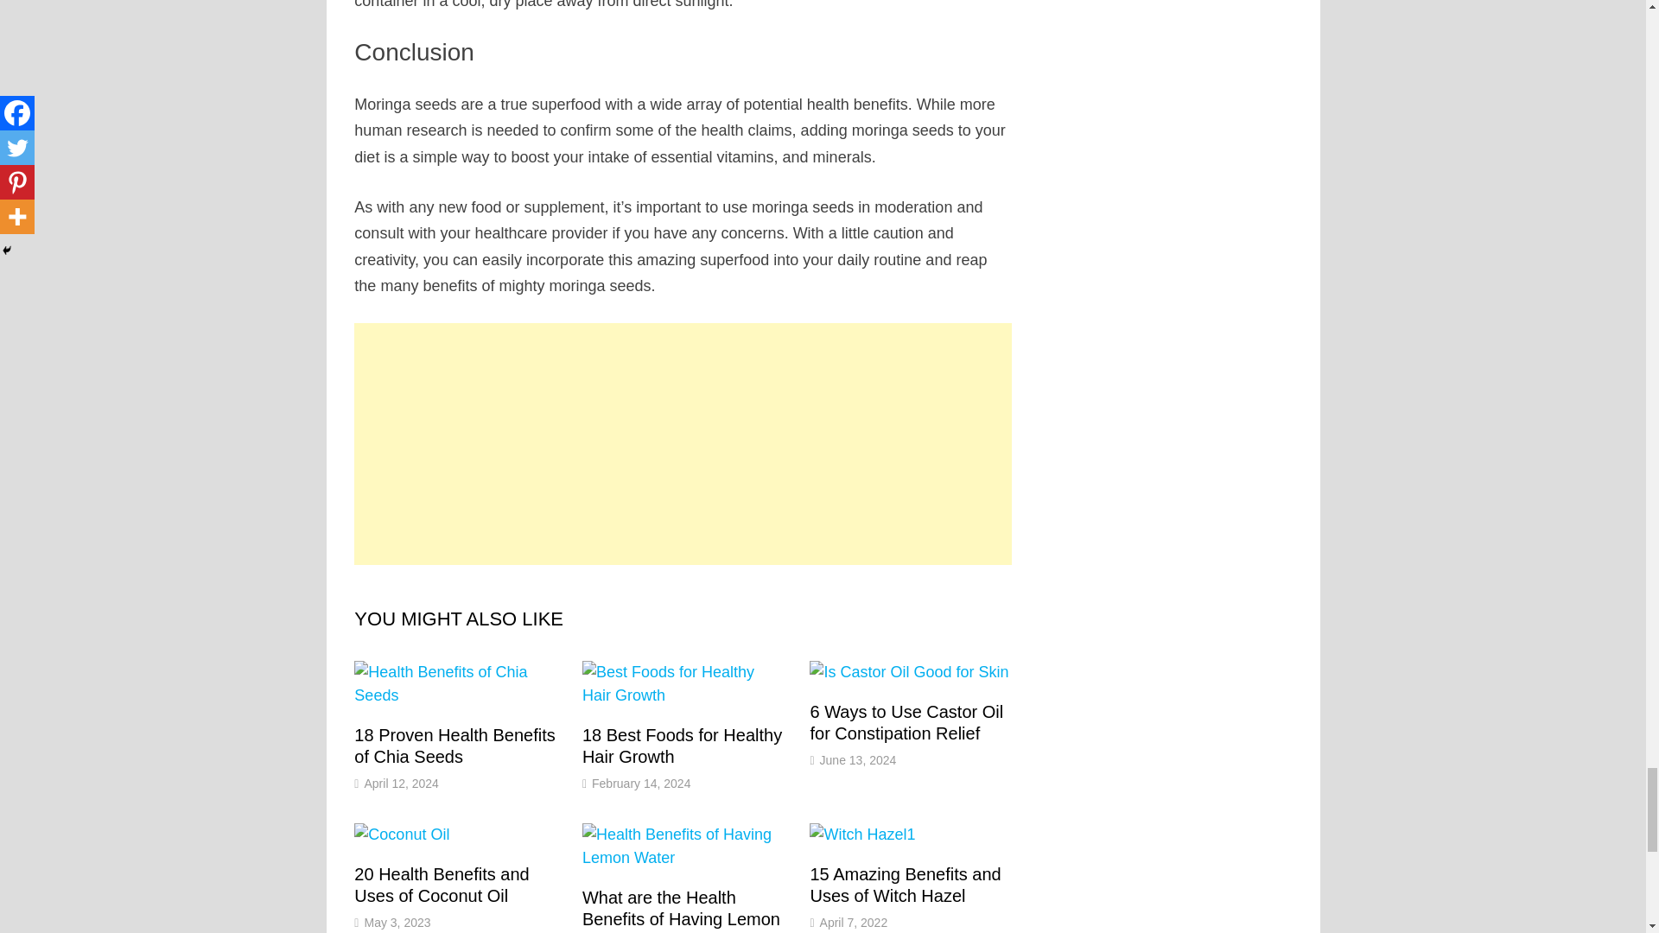 This screenshot has height=933, width=1659. I want to click on April 12, 2024, so click(400, 783).